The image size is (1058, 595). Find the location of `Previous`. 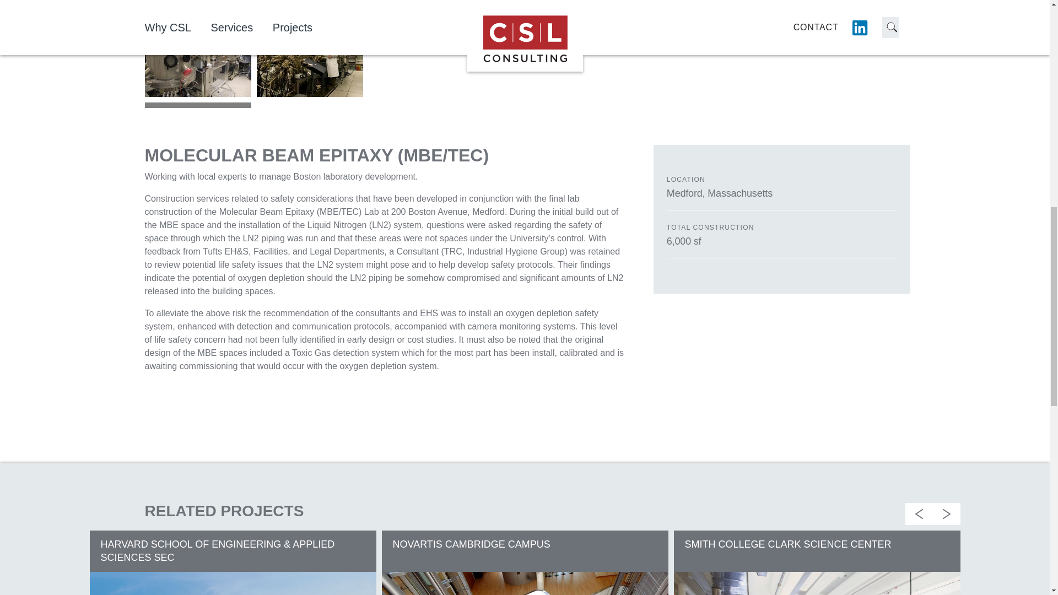

Previous is located at coordinates (863, 25).